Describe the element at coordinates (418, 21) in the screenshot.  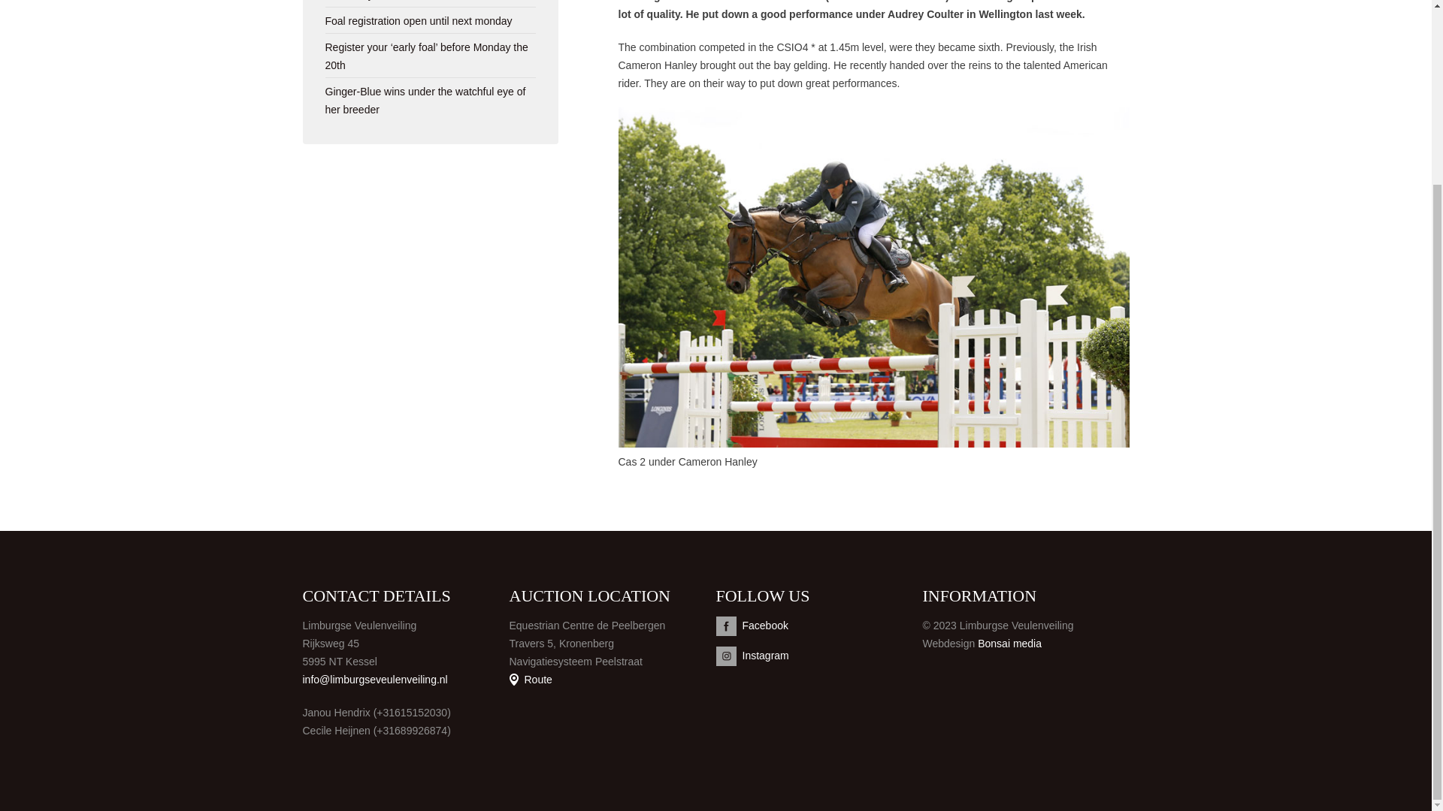
I see `Foal registration open until next monday` at that location.